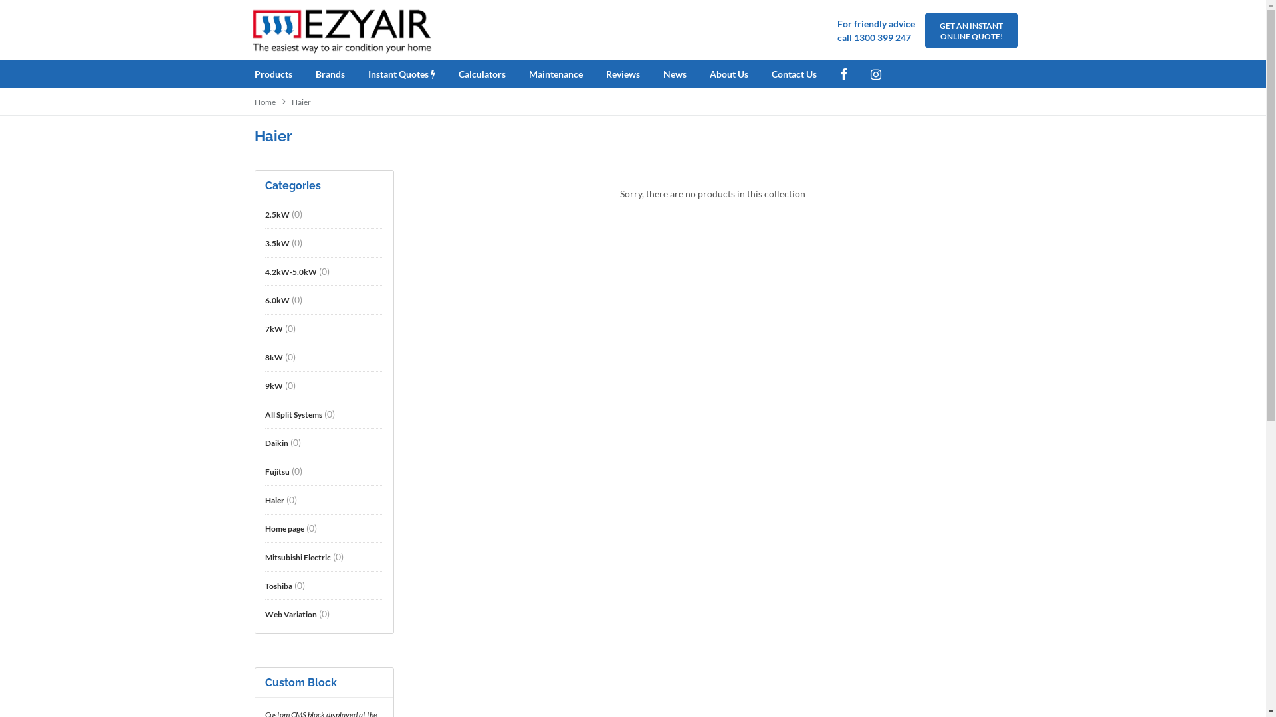  What do you see at coordinates (972, 31) in the screenshot?
I see `GET AN INSTANT
ONLINE QUOTE!` at bounding box center [972, 31].